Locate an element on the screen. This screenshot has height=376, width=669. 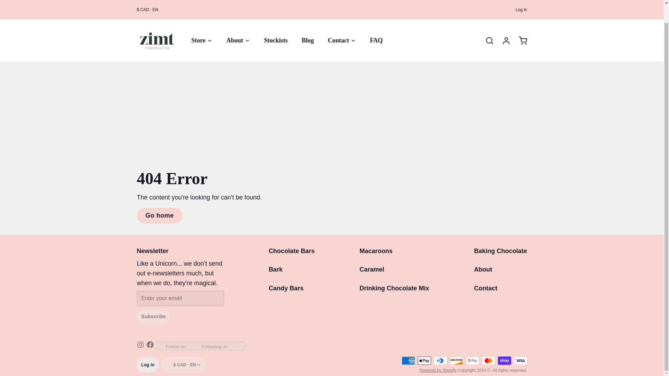
Zimt Chocolates  is located at coordinates (157, 22).